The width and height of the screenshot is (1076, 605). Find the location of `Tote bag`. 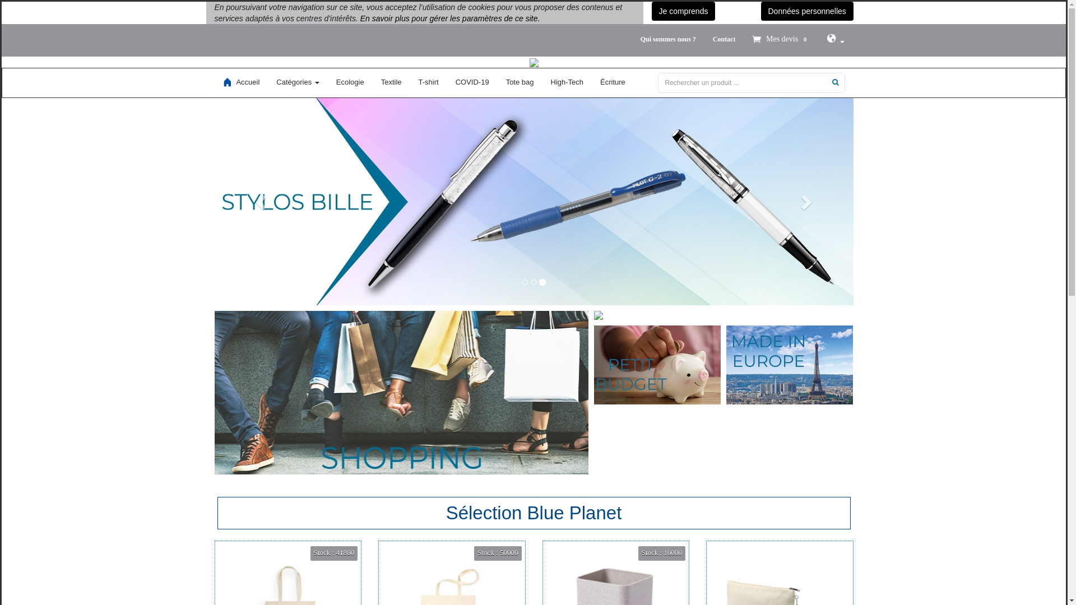

Tote bag is located at coordinates (520, 82).